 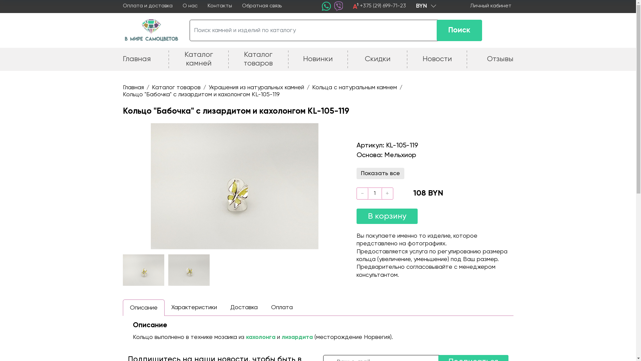 I want to click on +375 (29) 699-71-23, so click(x=383, y=6).